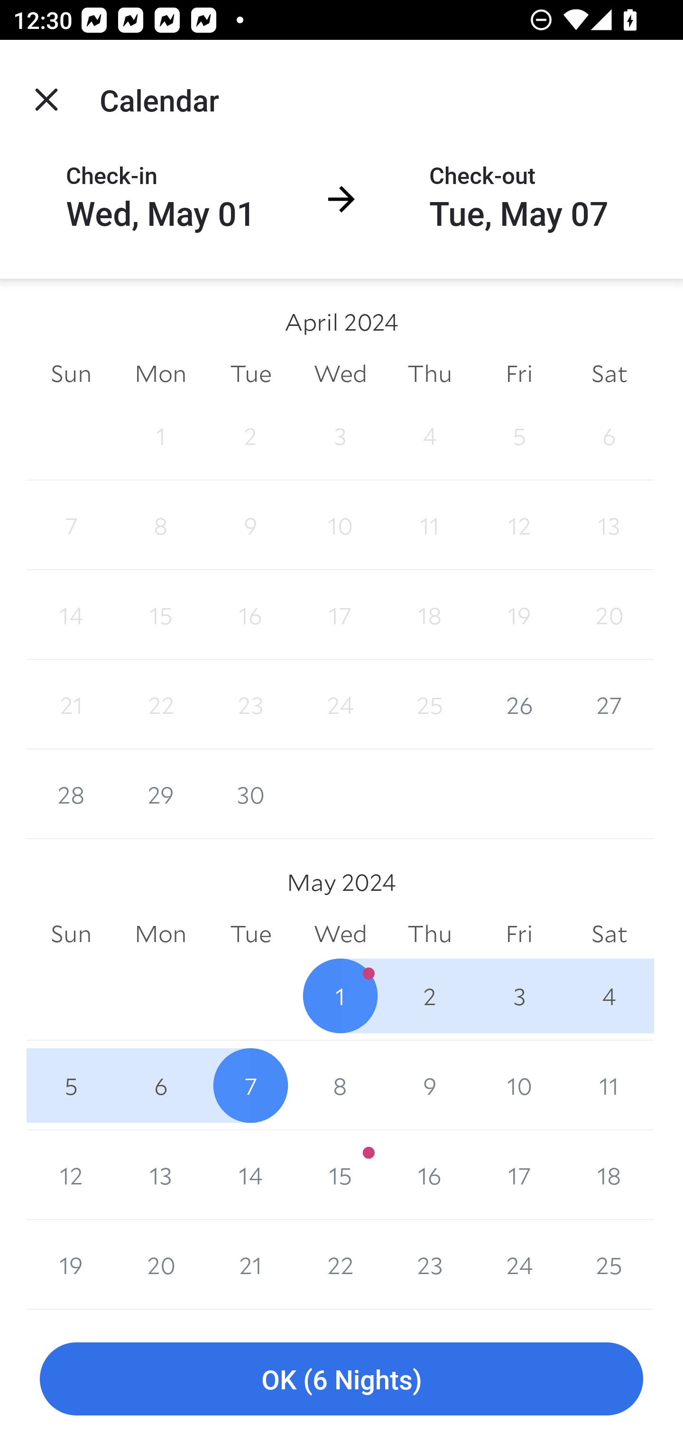 Image resolution: width=683 pixels, height=1442 pixels. I want to click on 2 2 April 2024, so click(250, 435).